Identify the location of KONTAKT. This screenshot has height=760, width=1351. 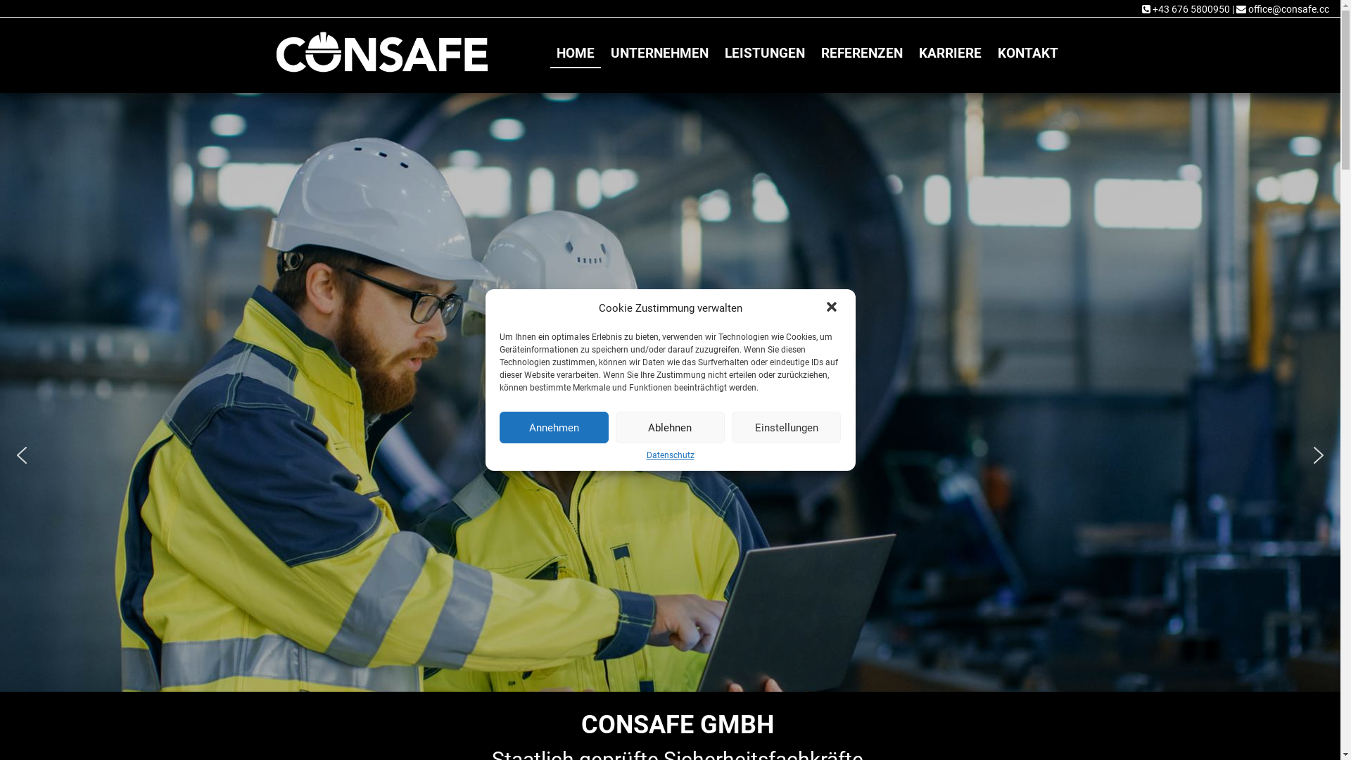
(1027, 53).